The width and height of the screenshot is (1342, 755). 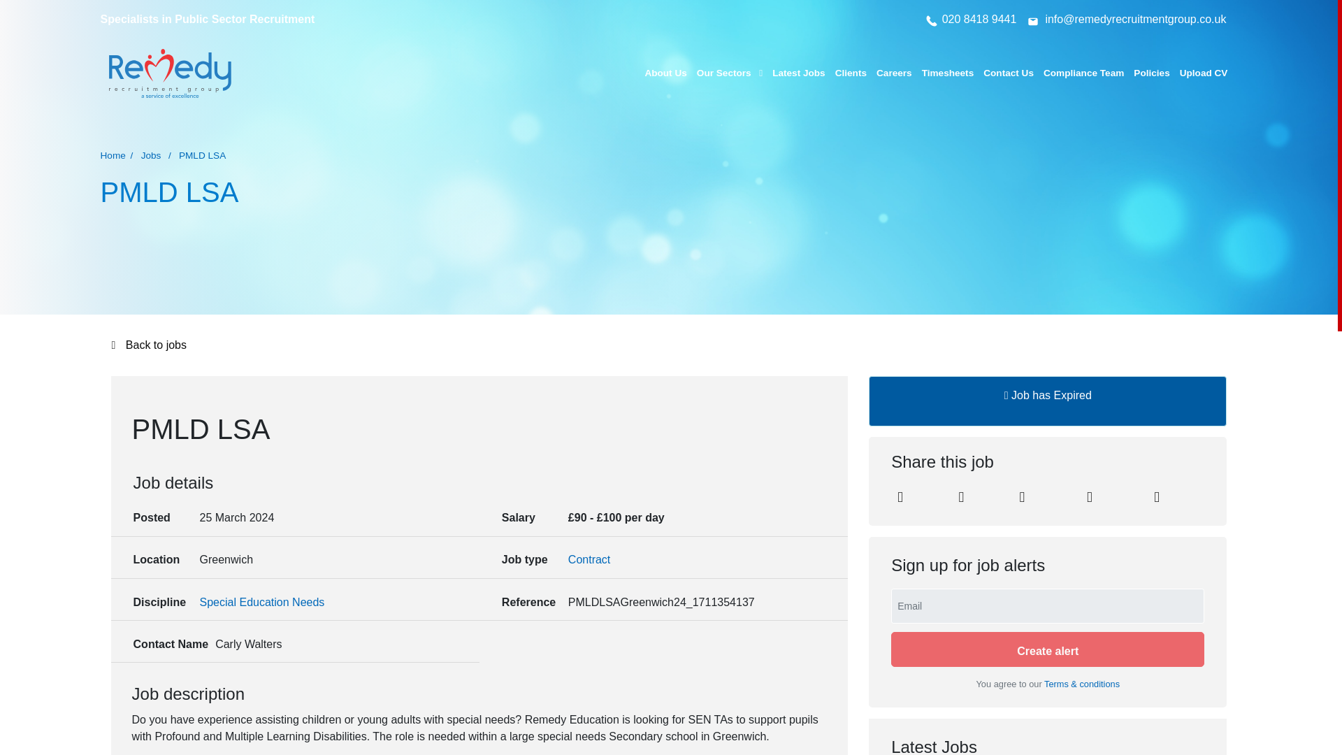 What do you see at coordinates (665, 73) in the screenshot?
I see `About Us` at bounding box center [665, 73].